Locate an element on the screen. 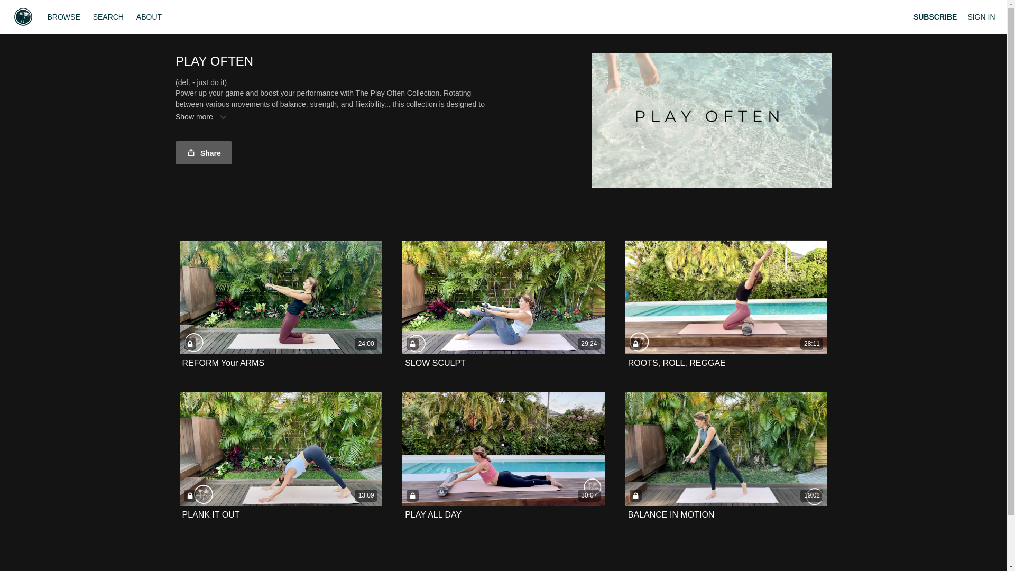 The height and width of the screenshot is (571, 1015). PLAY ALL DAY is located at coordinates (433, 514).